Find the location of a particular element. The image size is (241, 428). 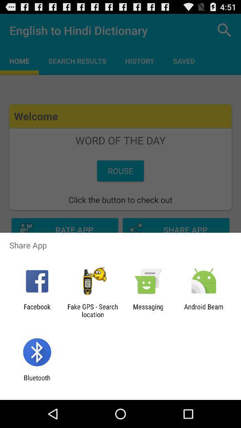

select the app at the bottom right corner is located at coordinates (204, 310).